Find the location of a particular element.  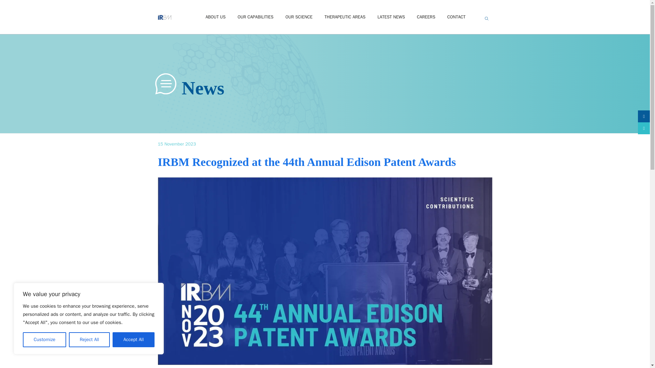

Accept All is located at coordinates (134, 340).